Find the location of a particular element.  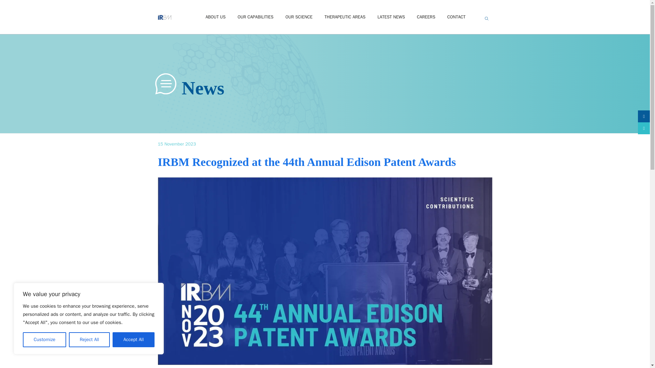

Accept All is located at coordinates (134, 340).